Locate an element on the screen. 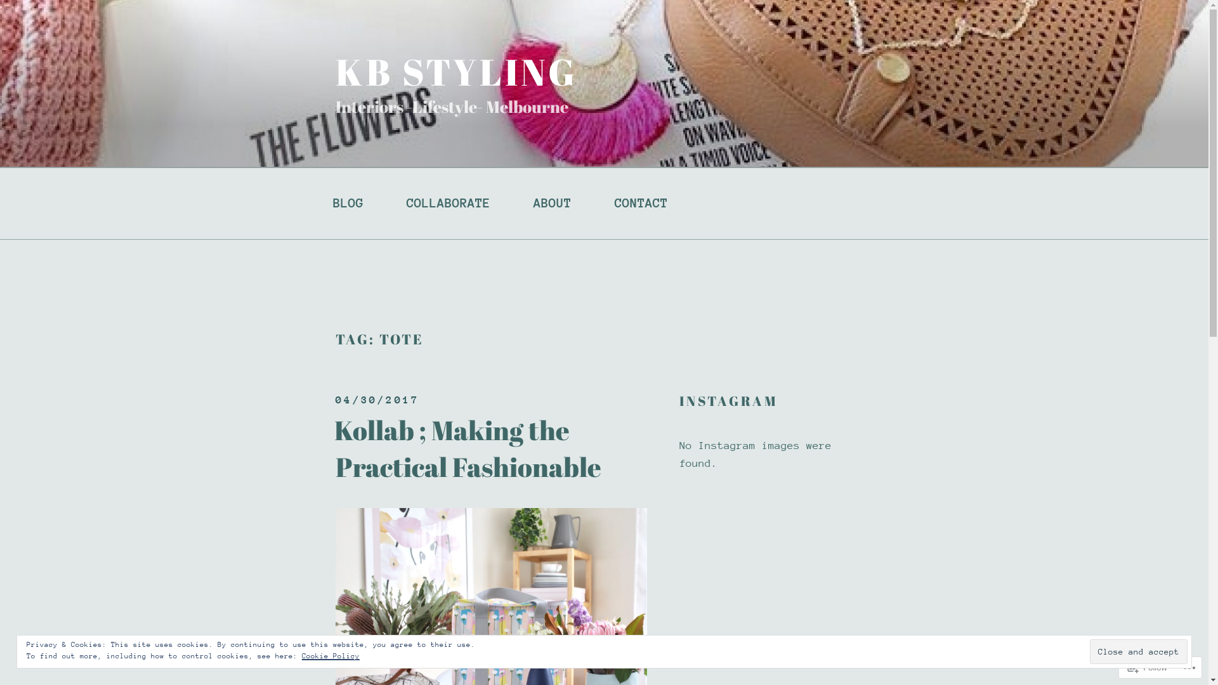 Image resolution: width=1218 pixels, height=685 pixels. CONTACT is located at coordinates (641, 204).